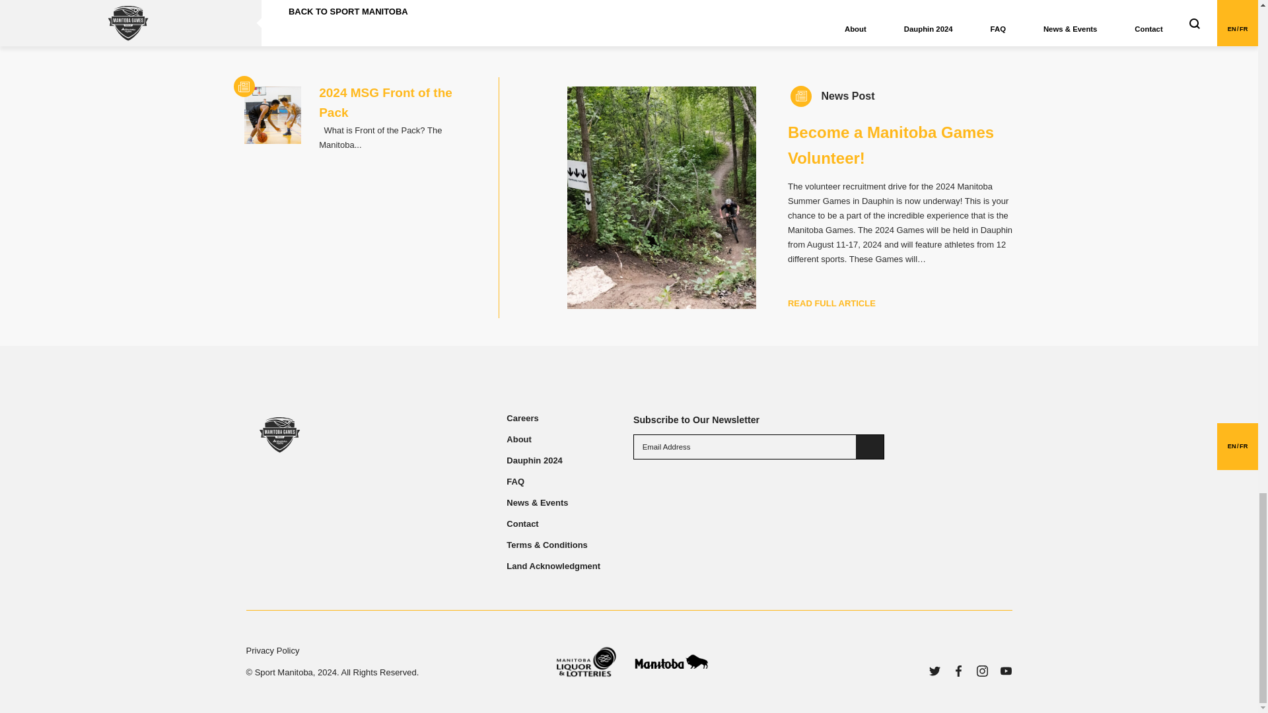  What do you see at coordinates (522, 419) in the screenshot?
I see `Careers` at bounding box center [522, 419].